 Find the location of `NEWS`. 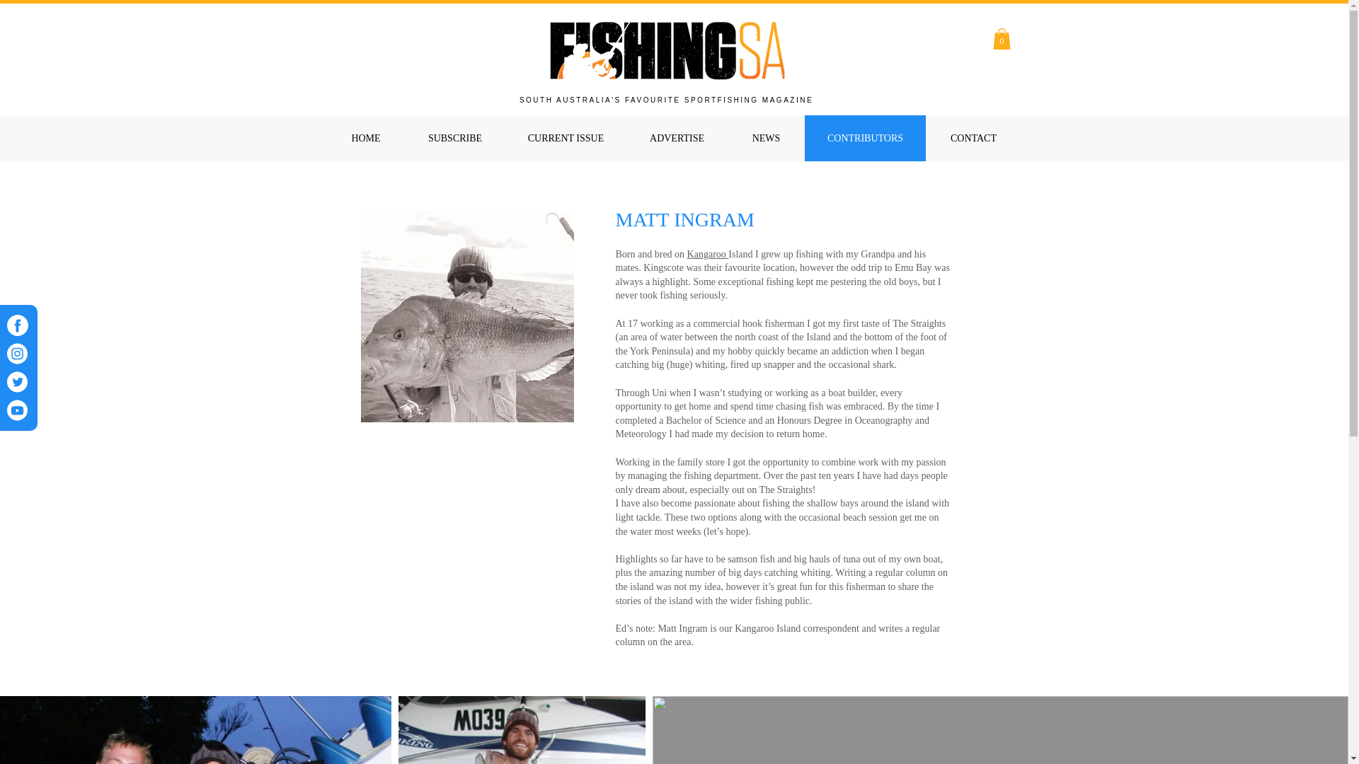

NEWS is located at coordinates (766, 138).